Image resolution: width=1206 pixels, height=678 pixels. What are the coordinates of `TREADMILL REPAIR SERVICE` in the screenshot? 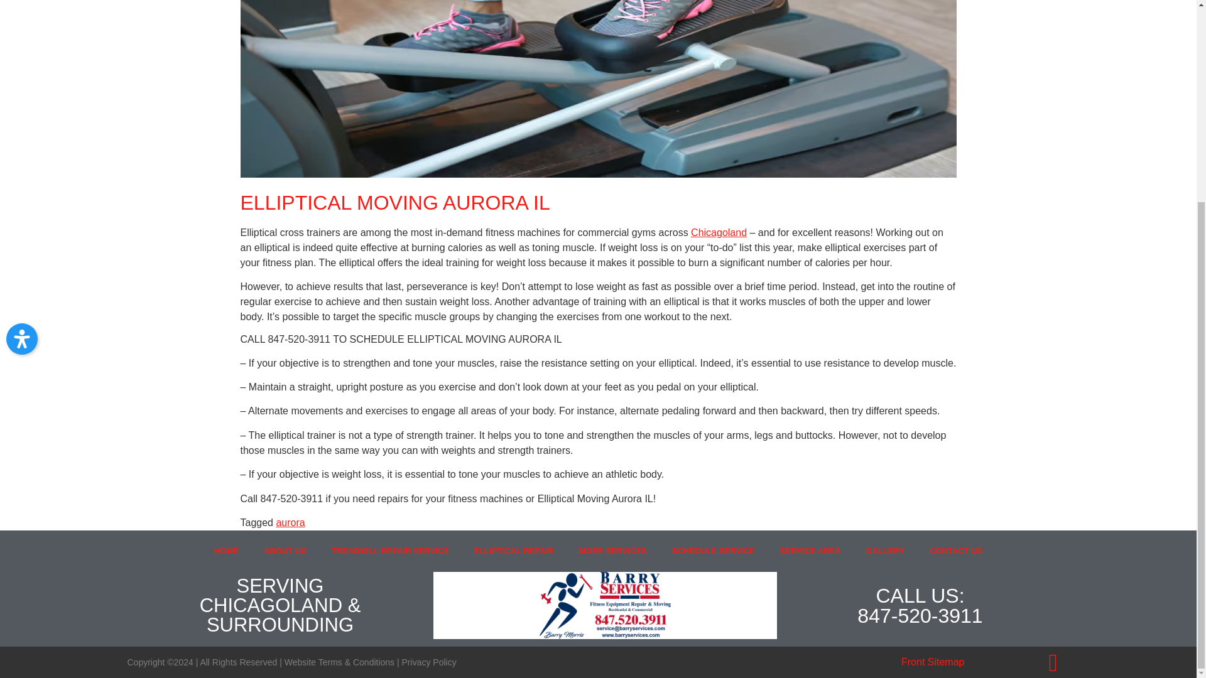 It's located at (391, 551).